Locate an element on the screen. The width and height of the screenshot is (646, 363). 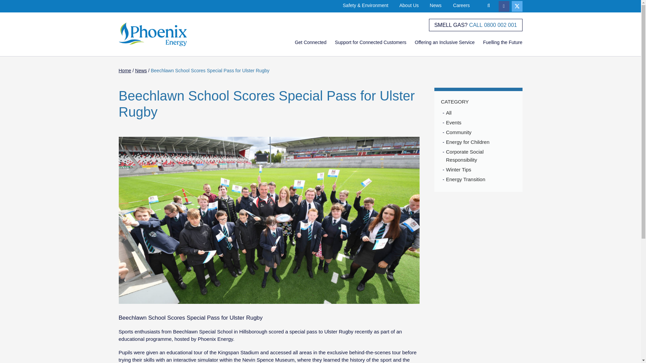
Get Connected is located at coordinates (310, 42).